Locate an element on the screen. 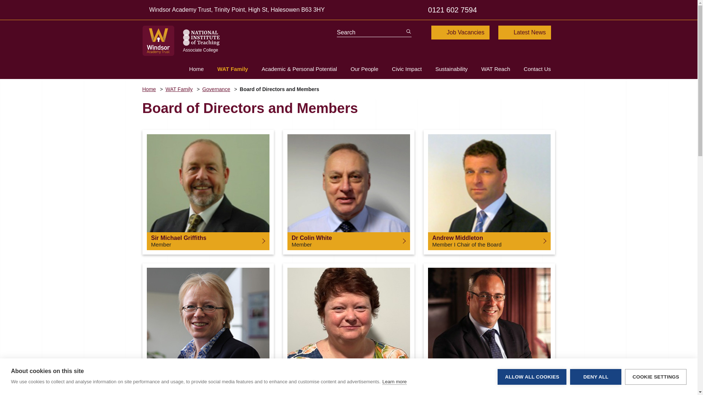 This screenshot has height=395, width=703. Search is located at coordinates (406, 31).